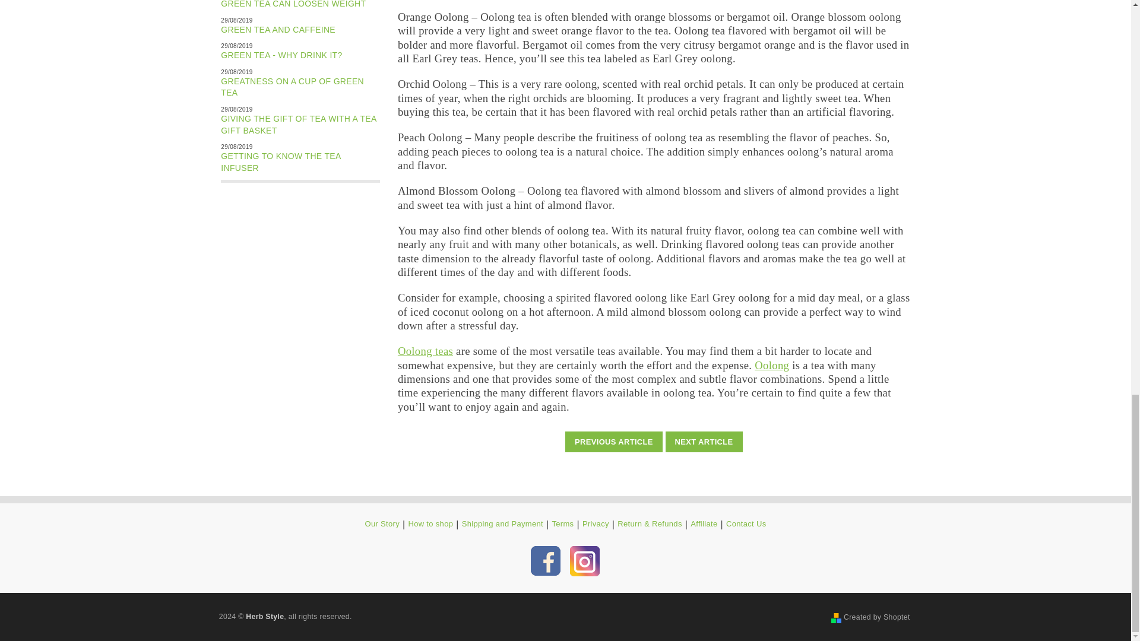 Image resolution: width=1140 pixels, height=641 pixels. I want to click on Contact Us, so click(746, 525).